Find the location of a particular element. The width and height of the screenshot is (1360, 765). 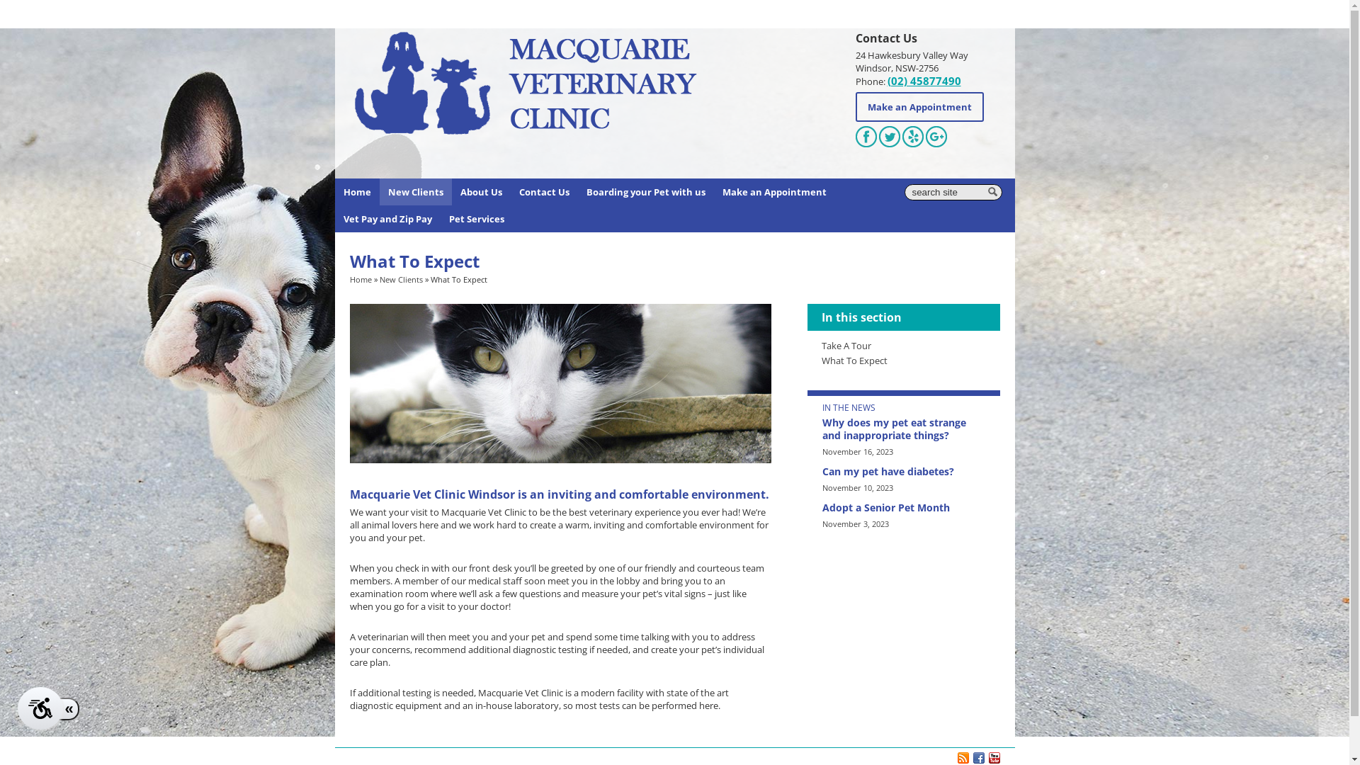

Why does my pet eat strange and inappropriate things? is located at coordinates (894, 429).